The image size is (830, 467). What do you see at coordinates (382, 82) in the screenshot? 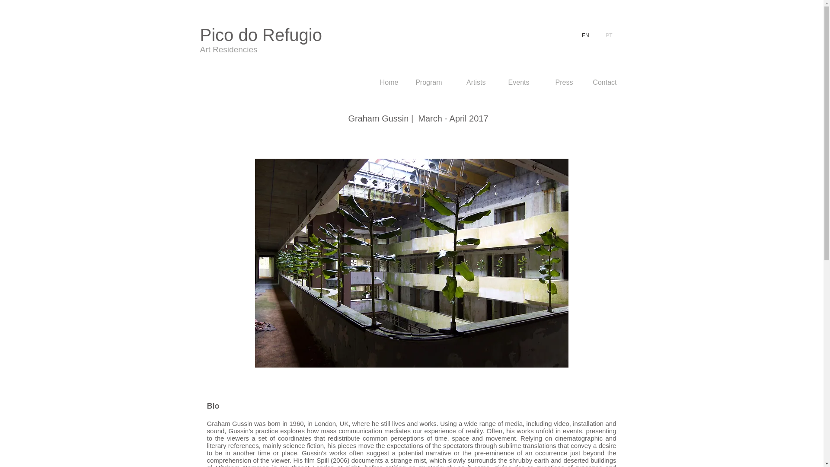
I see `Home` at bounding box center [382, 82].